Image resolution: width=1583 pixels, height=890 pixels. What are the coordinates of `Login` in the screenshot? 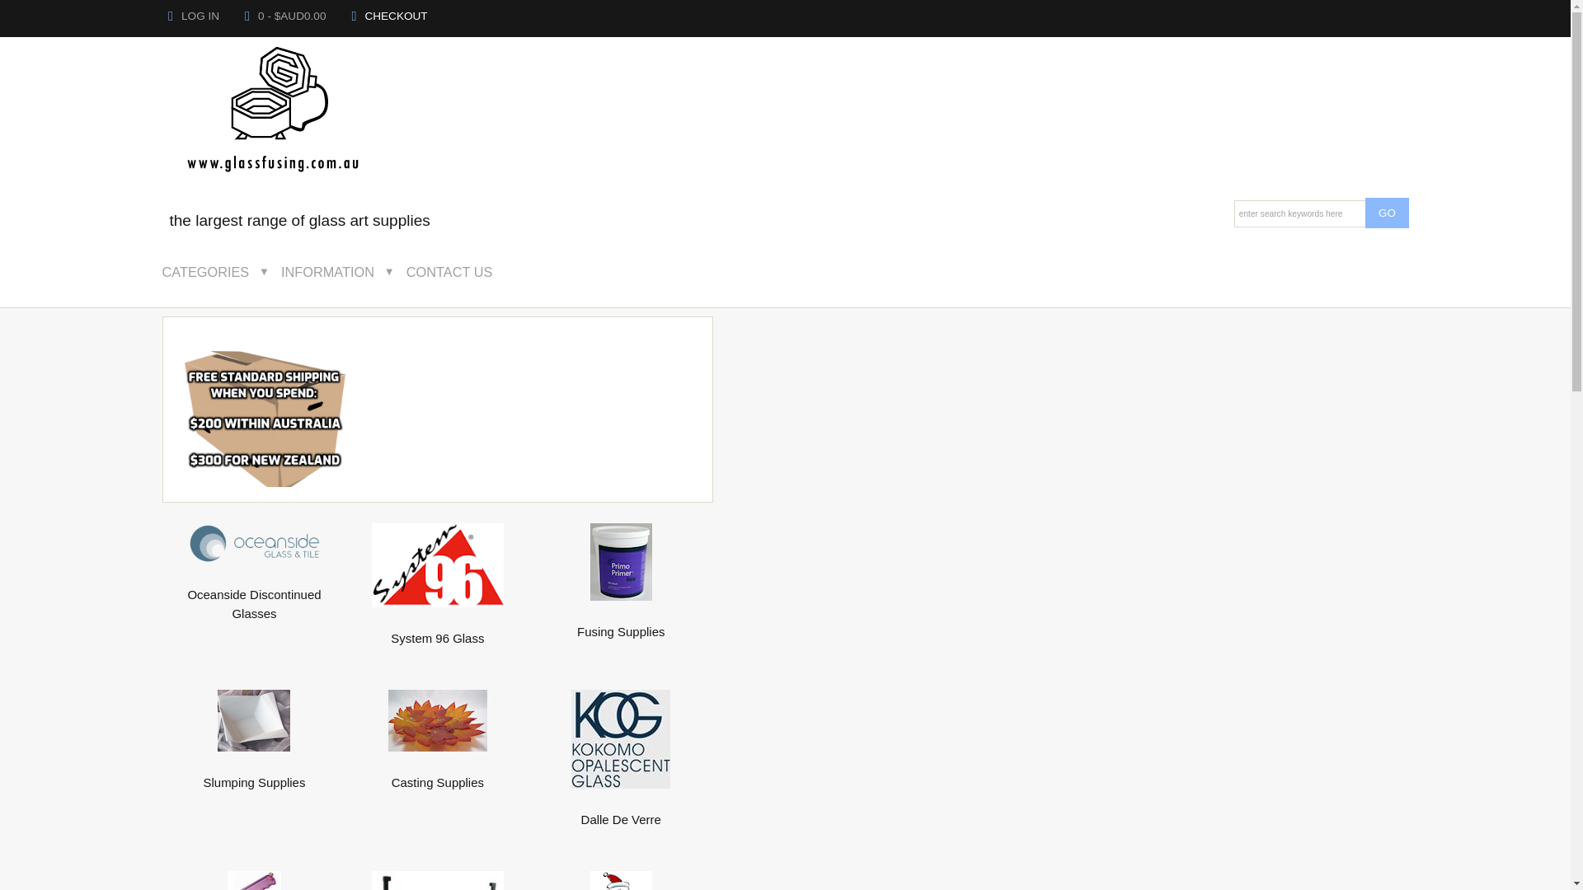 It's located at (171, 16).